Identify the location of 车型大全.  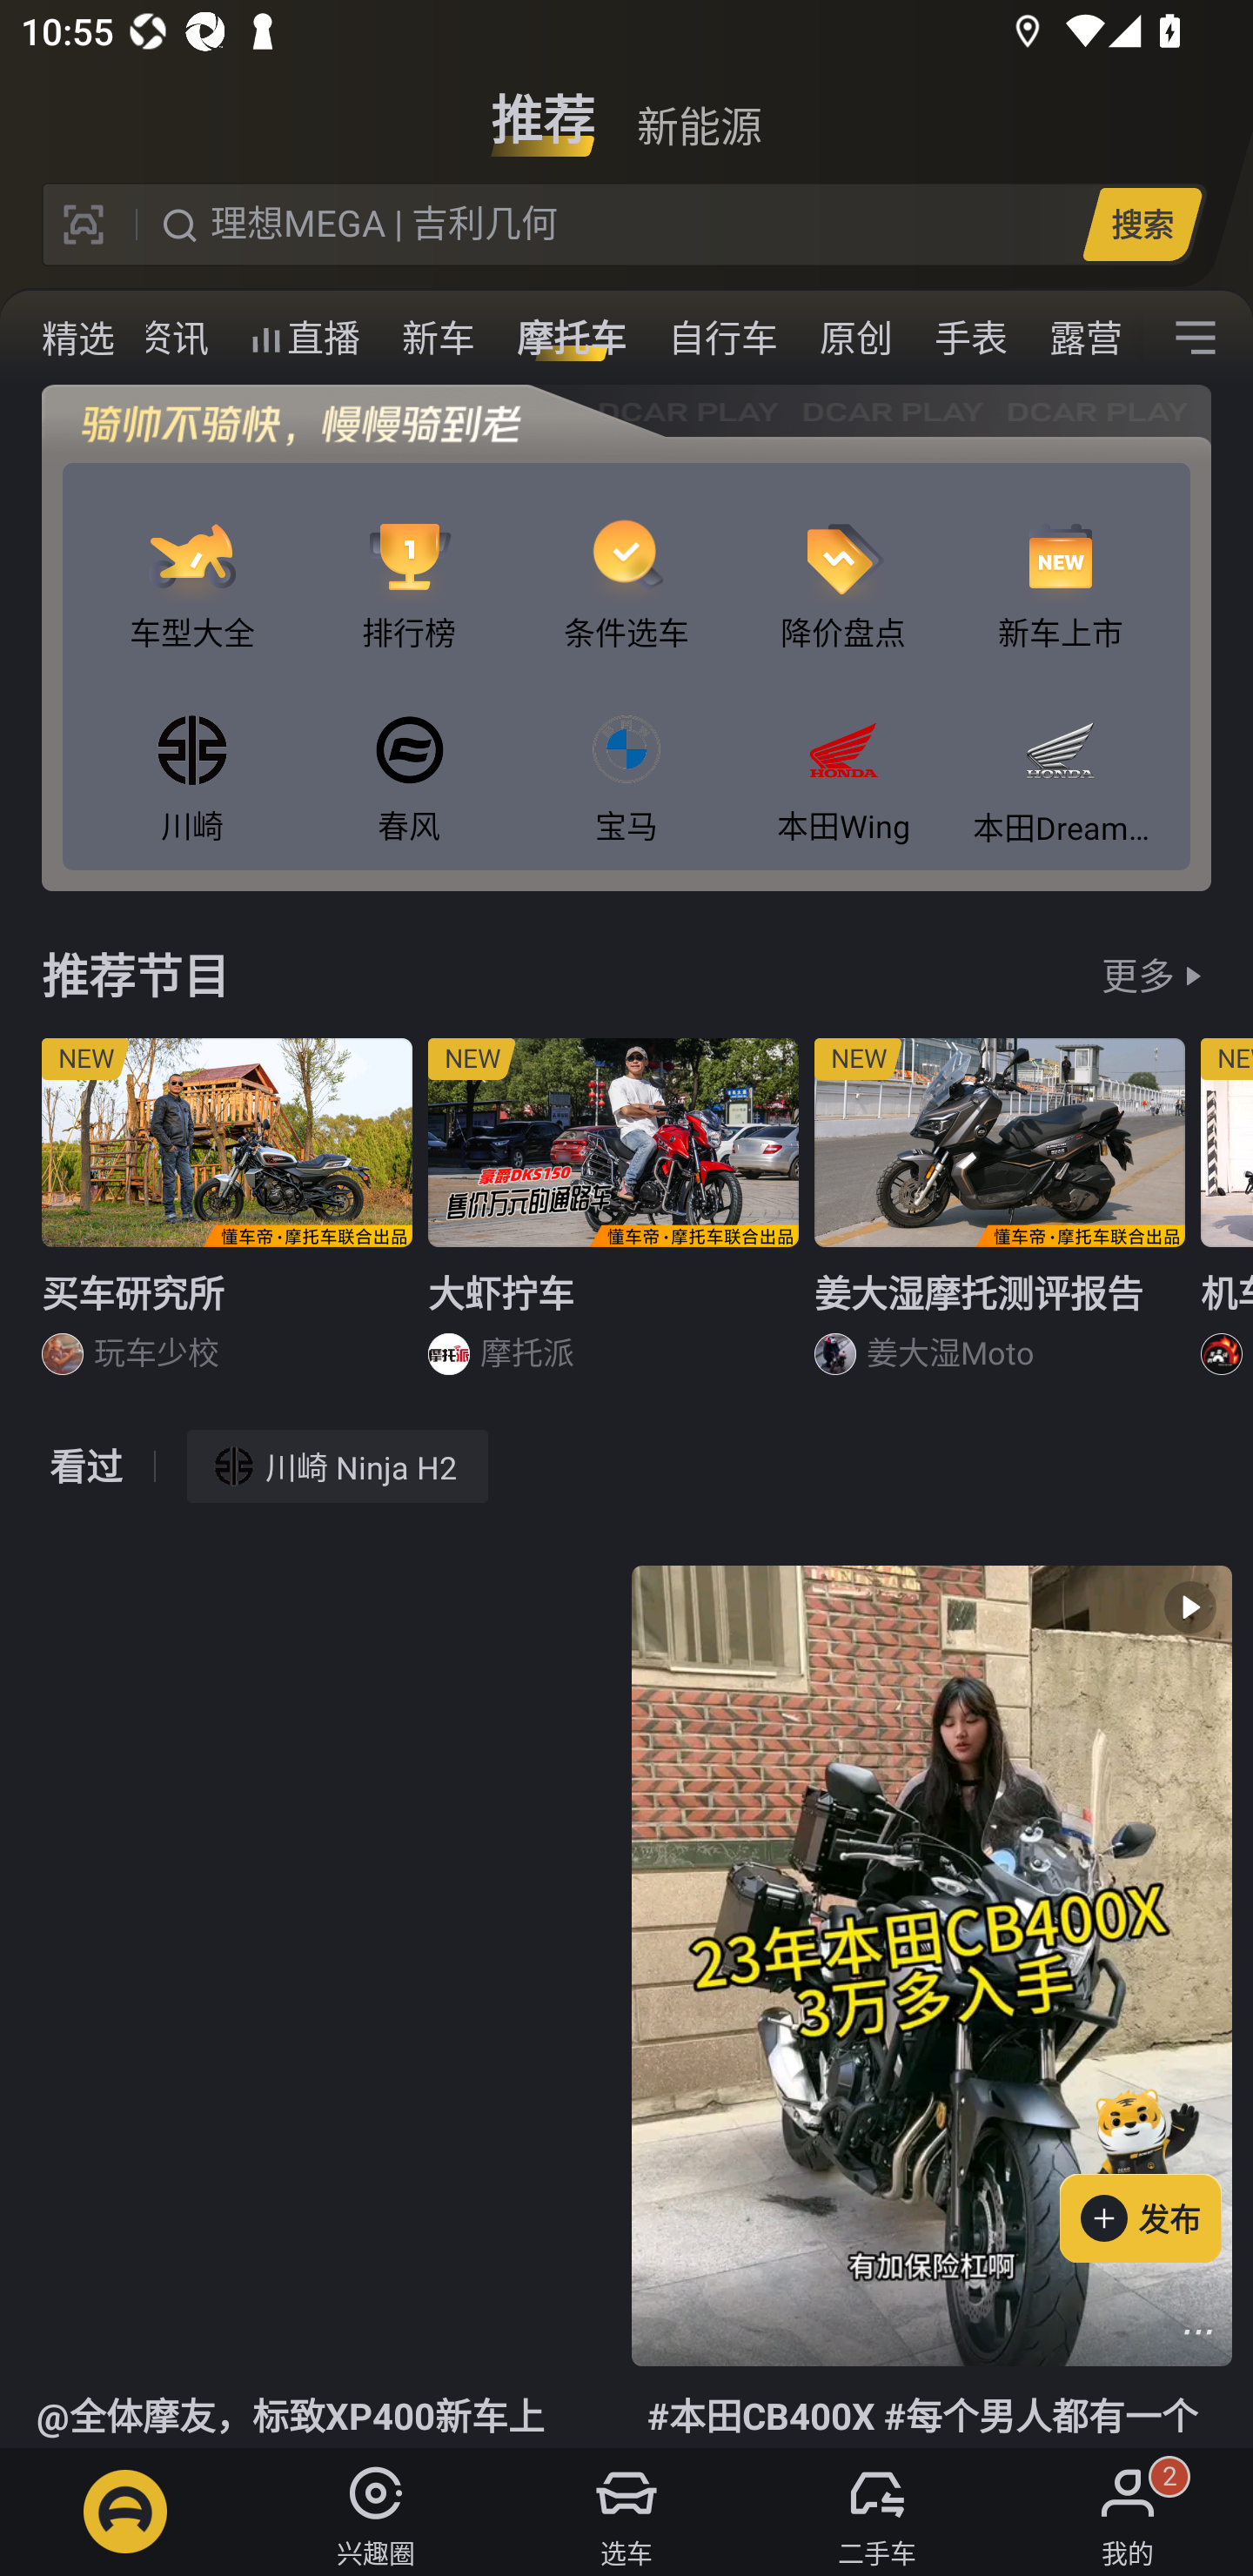
(191, 560).